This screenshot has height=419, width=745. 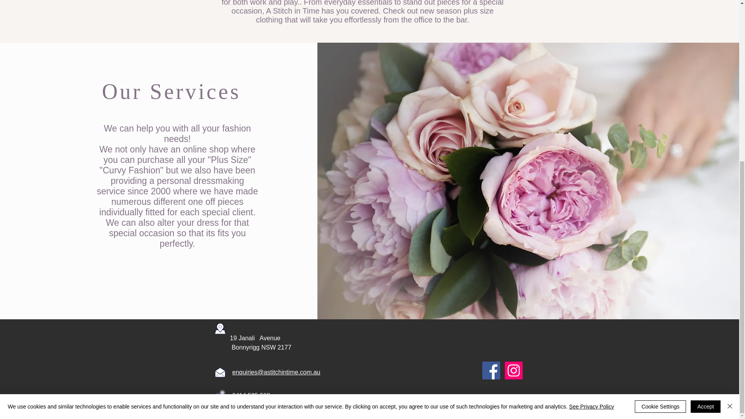 I want to click on Cookie Settings, so click(x=660, y=147).